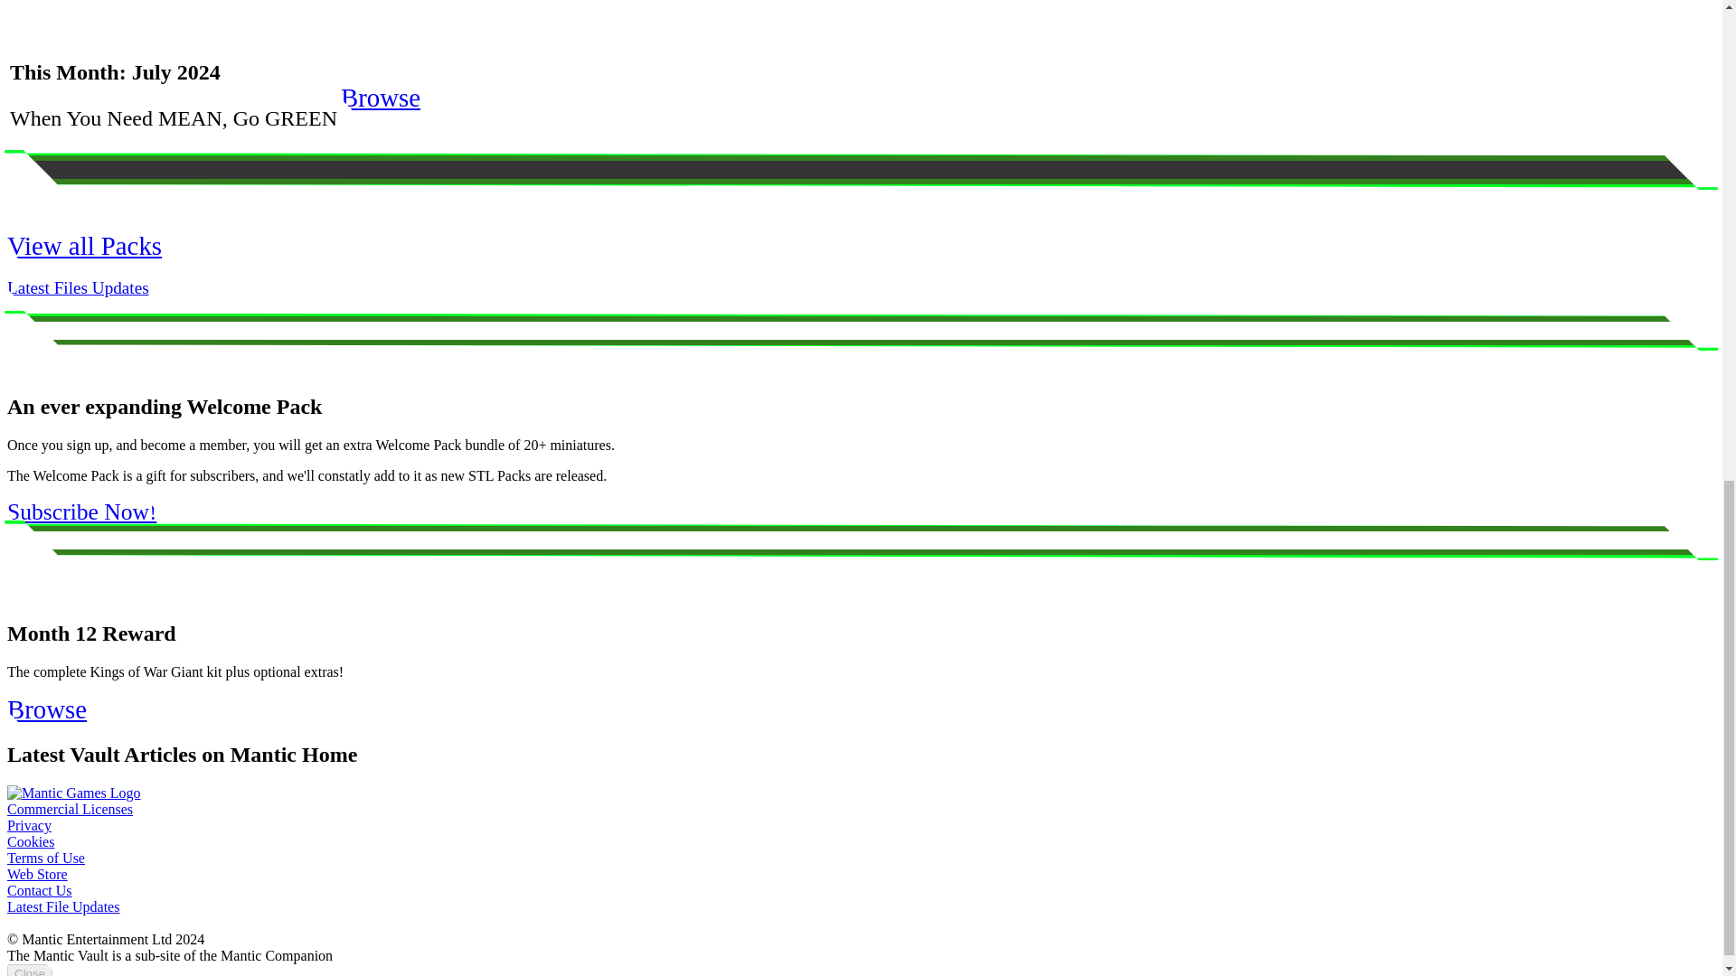 Image resolution: width=1736 pixels, height=976 pixels. What do you see at coordinates (78, 287) in the screenshot?
I see `Latest Files Updates` at bounding box center [78, 287].